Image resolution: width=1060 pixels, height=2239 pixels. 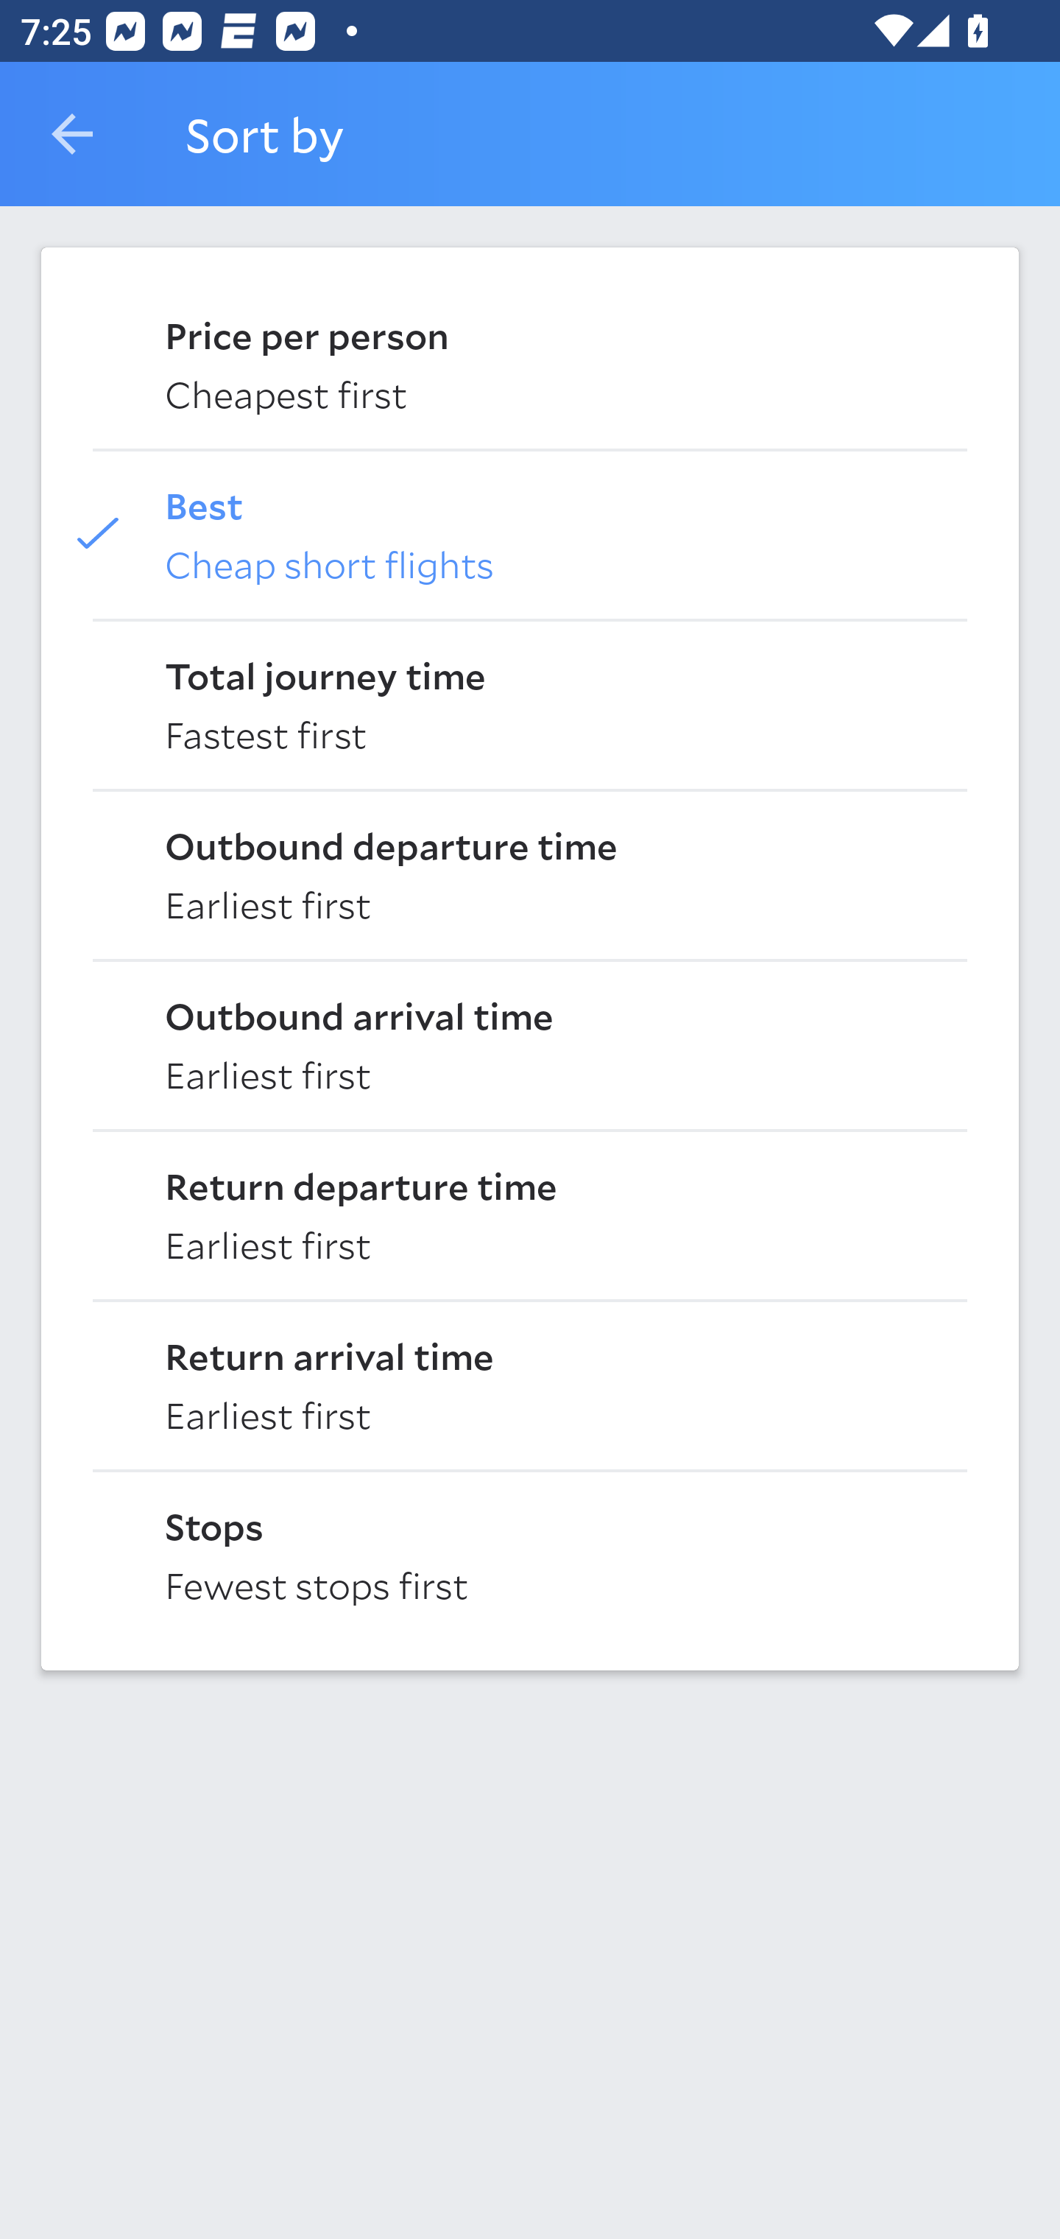 What do you see at coordinates (530, 1383) in the screenshot?
I see `Return arrival time Earliest first` at bounding box center [530, 1383].